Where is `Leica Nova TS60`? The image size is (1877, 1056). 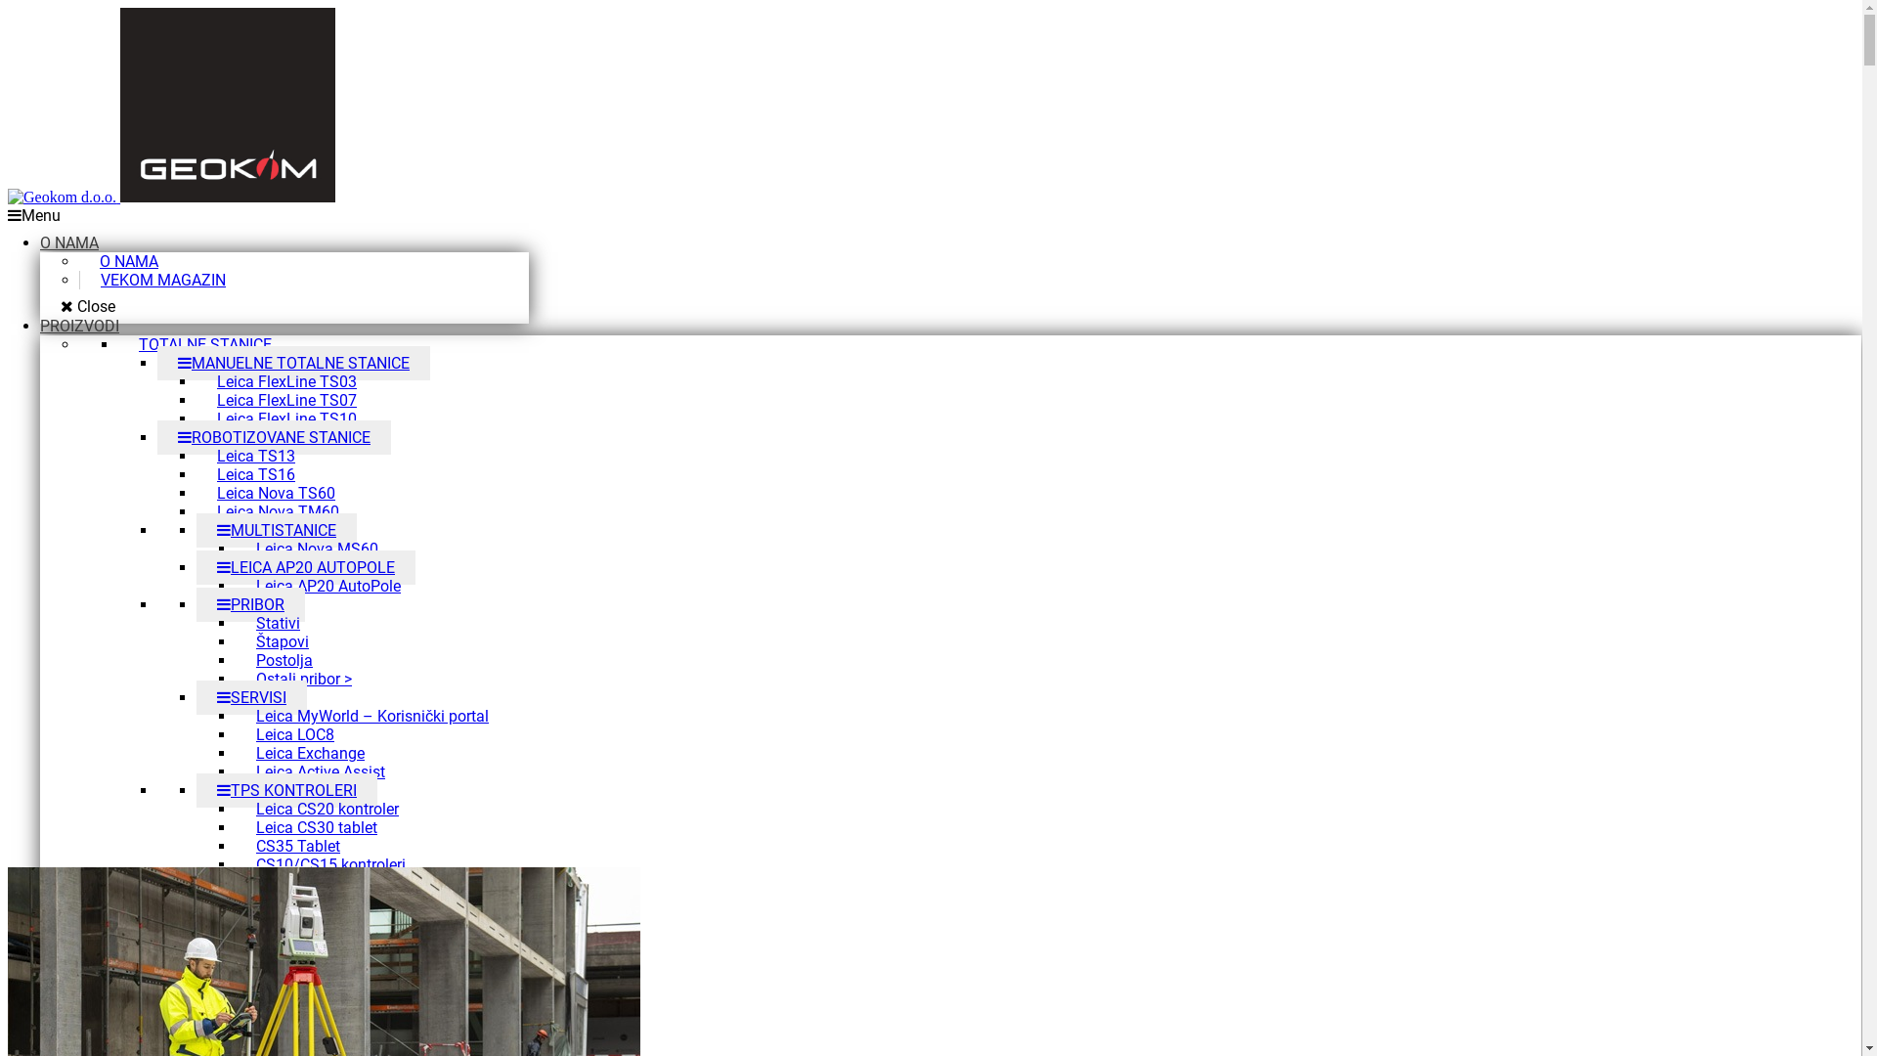
Leica Nova TS60 is located at coordinates (276, 493).